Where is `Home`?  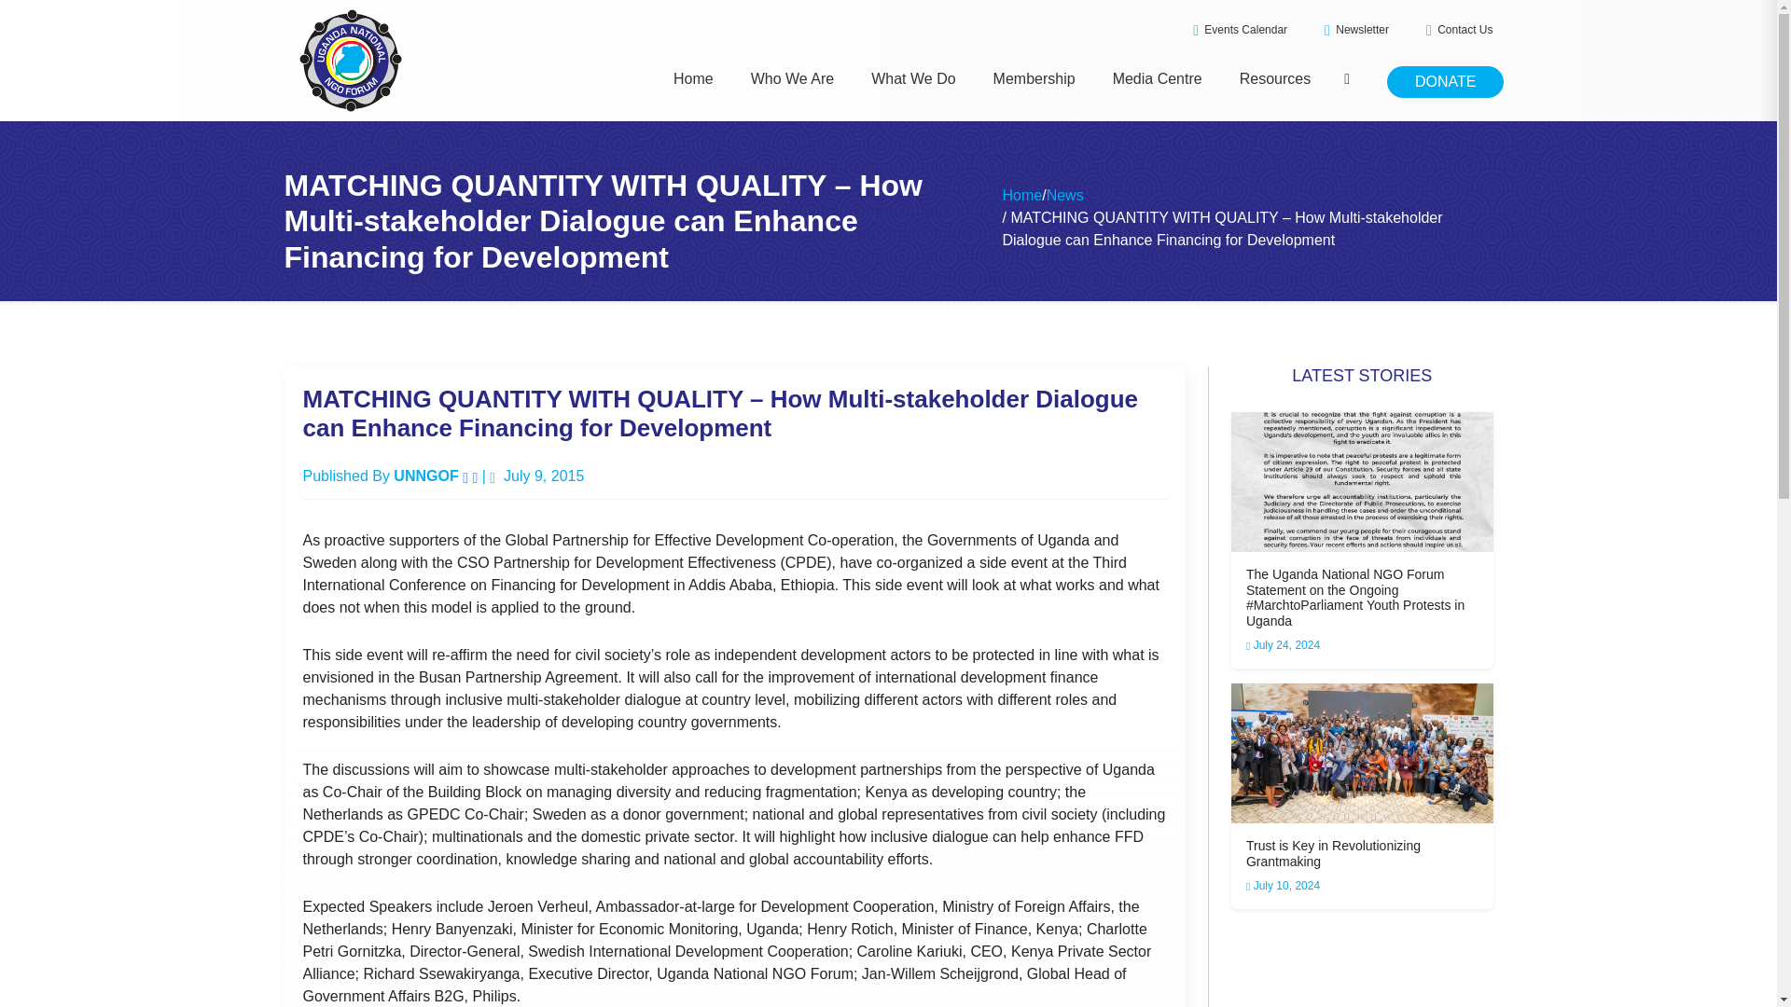 Home is located at coordinates (692, 78).